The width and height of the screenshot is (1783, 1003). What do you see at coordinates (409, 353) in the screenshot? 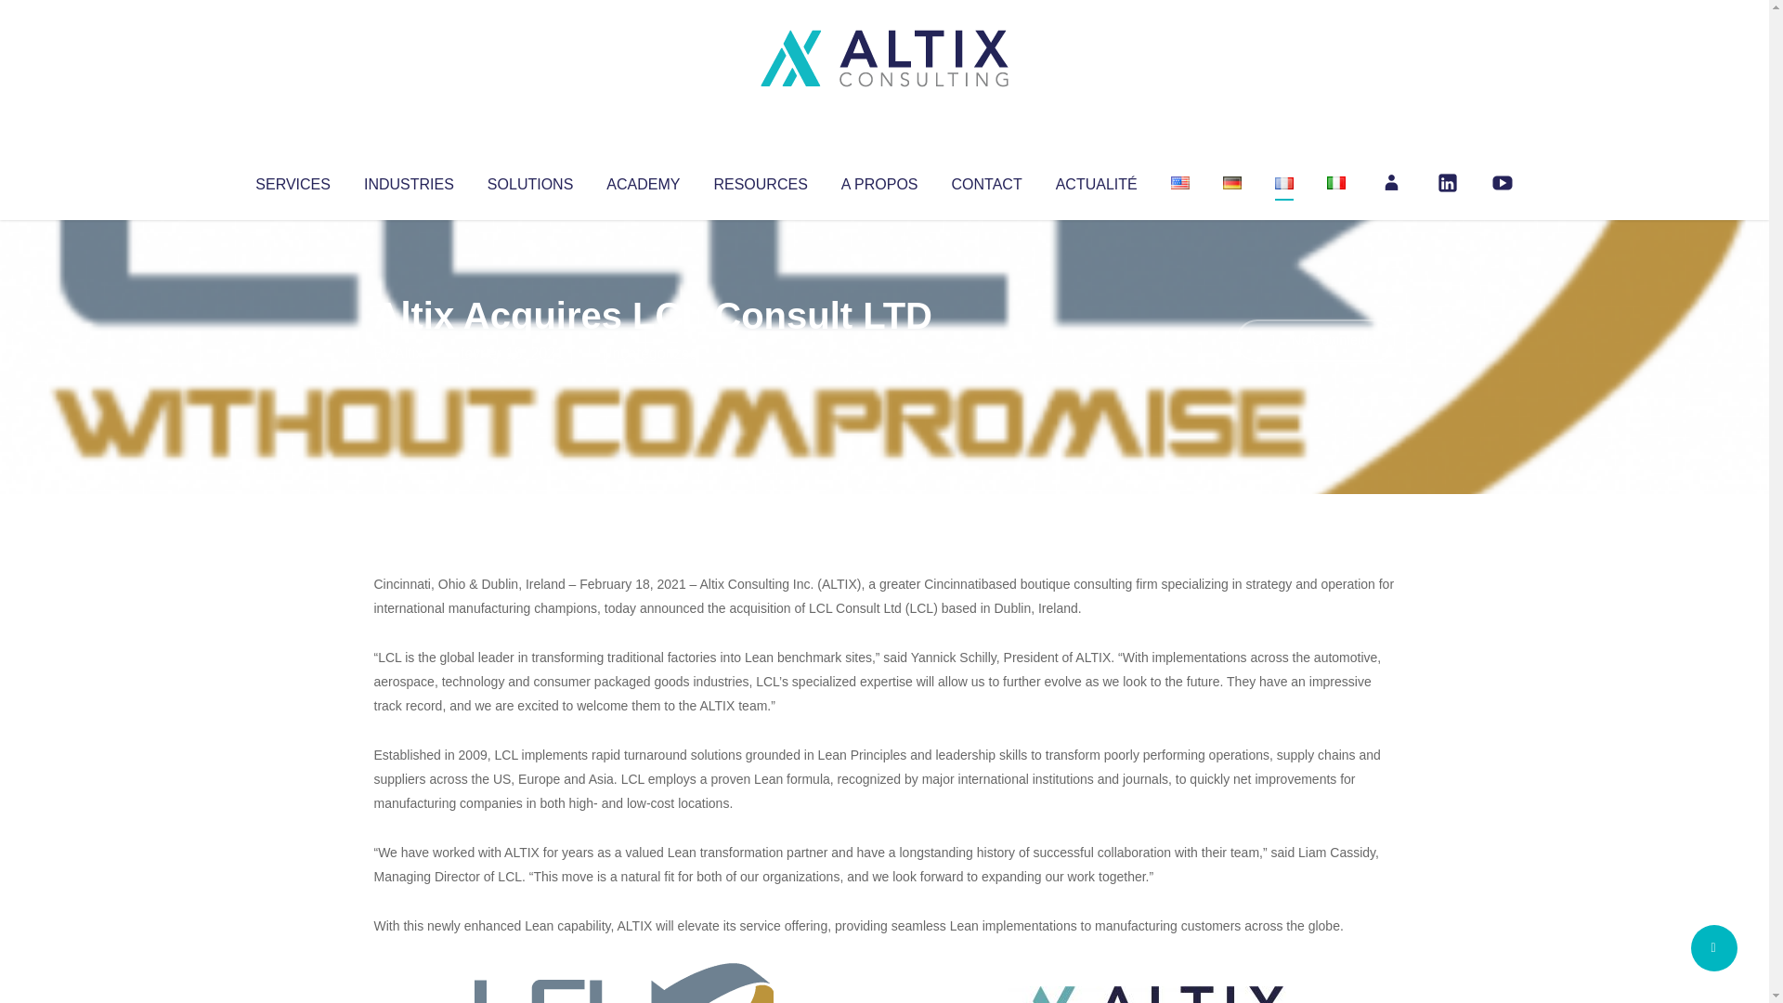
I see `Articles par Altix` at bounding box center [409, 353].